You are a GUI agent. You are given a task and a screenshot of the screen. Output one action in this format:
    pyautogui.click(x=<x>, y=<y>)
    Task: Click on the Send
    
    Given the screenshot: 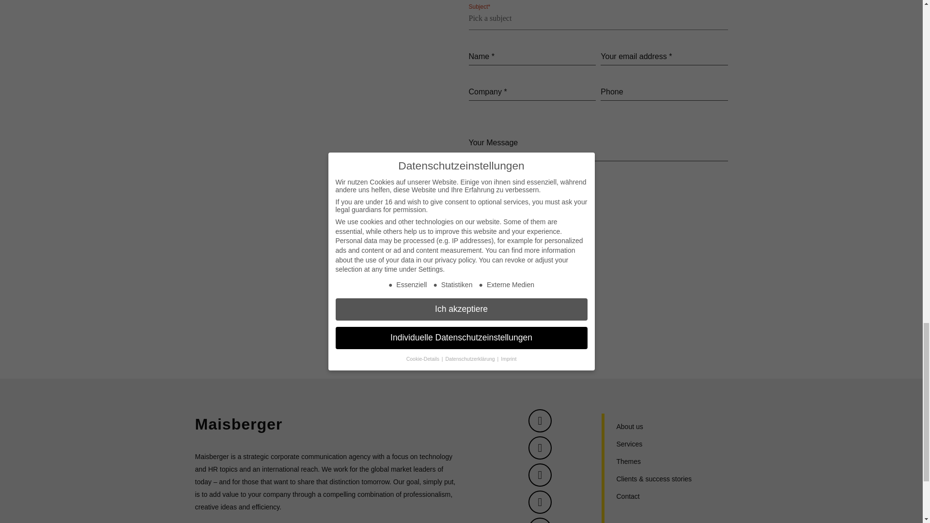 What is the action you would take?
    pyautogui.click(x=489, y=247)
    